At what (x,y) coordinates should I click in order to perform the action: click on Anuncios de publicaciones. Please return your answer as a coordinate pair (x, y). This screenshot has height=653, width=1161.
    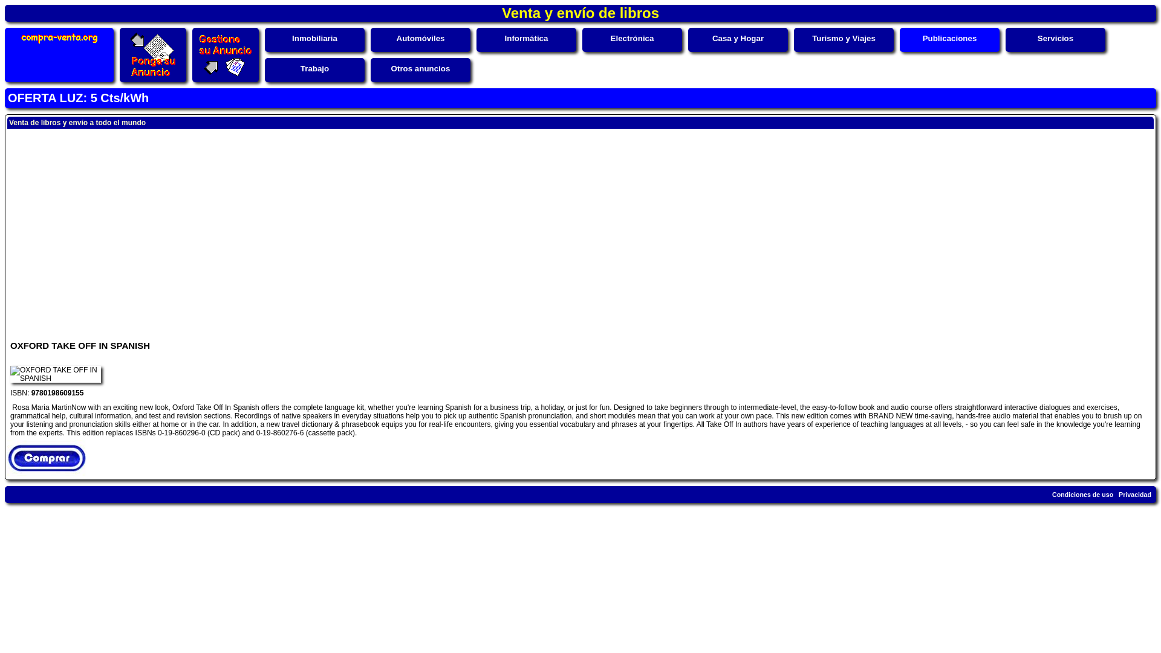
    Looking at the image, I should click on (950, 39).